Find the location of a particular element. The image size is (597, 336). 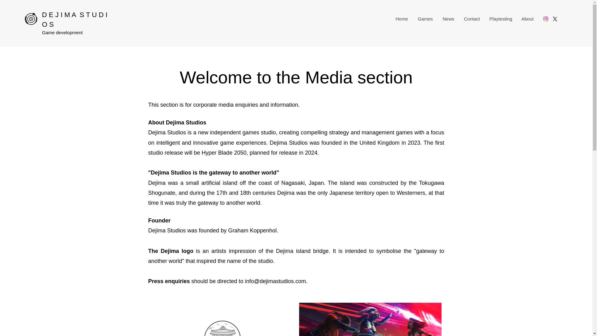

Playtesting is located at coordinates (500, 19).